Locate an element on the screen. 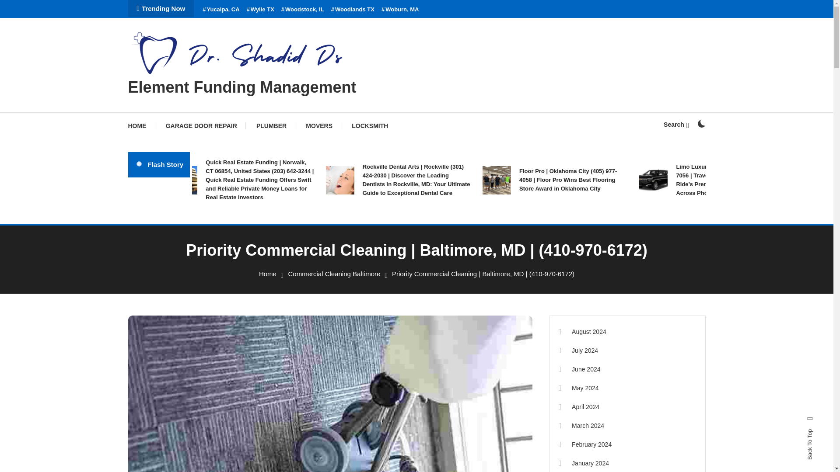 The image size is (840, 472). Element Funding Management is located at coordinates (241, 87).